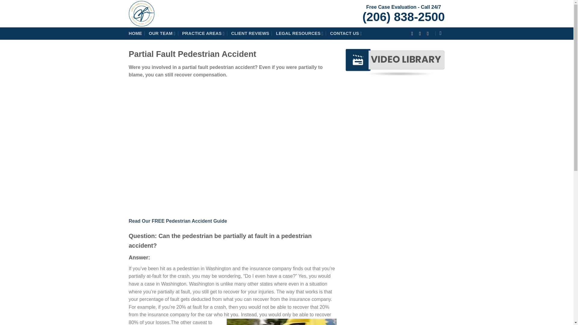  Describe the element at coordinates (300, 33) in the screenshot. I see `LEGAL RESOURCES` at that location.